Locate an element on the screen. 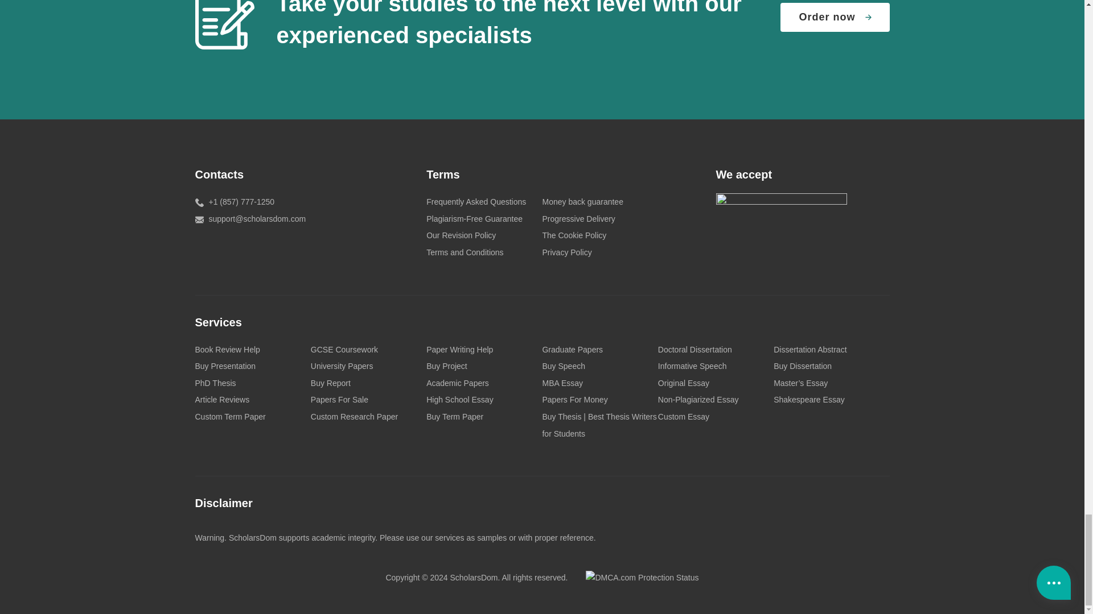  Terms and Conditions is located at coordinates (465, 252).